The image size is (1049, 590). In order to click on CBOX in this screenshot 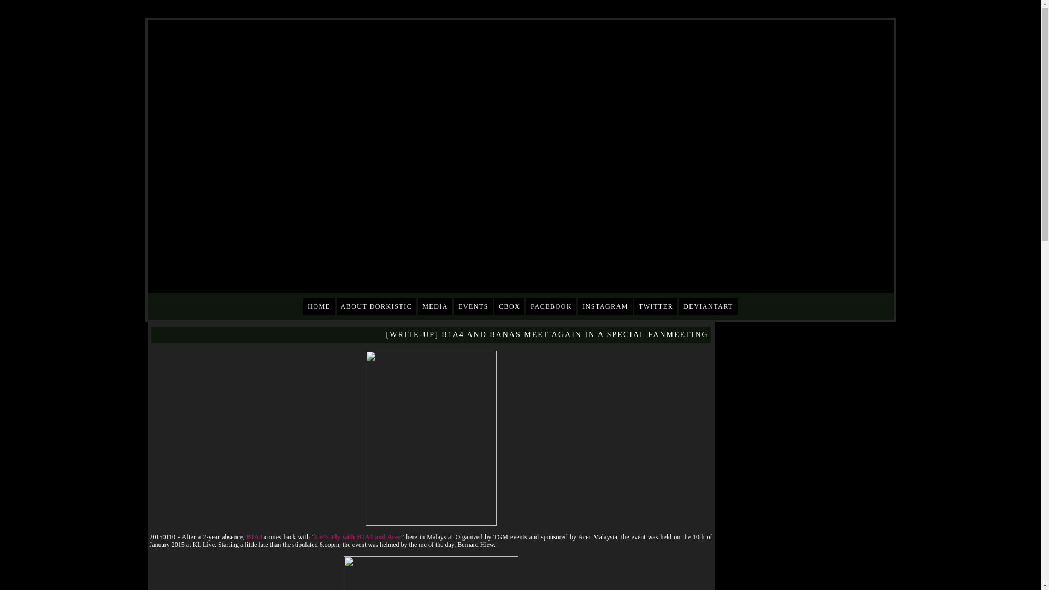, I will do `click(509, 306)`.